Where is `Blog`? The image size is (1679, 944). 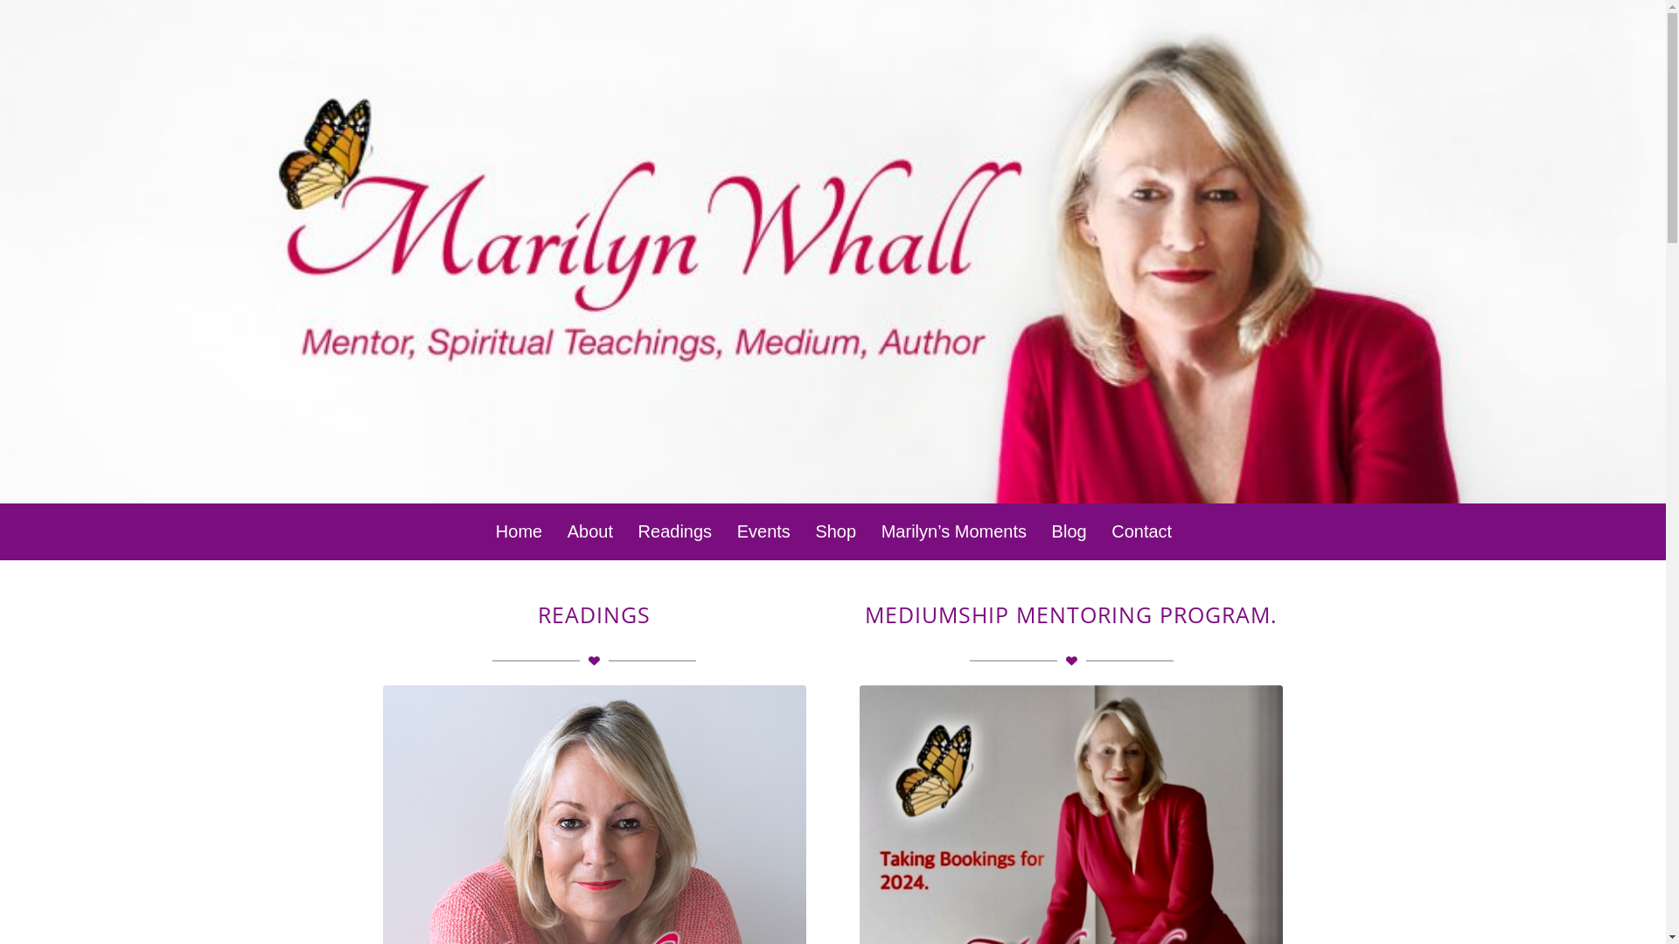 Blog is located at coordinates (1069, 531).